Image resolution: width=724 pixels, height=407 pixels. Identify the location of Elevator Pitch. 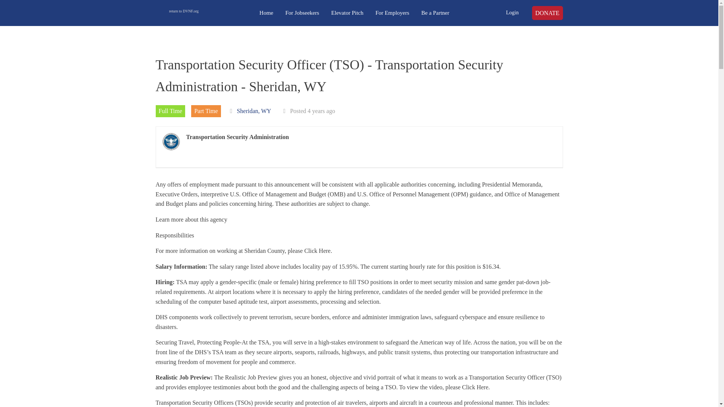
(347, 13).